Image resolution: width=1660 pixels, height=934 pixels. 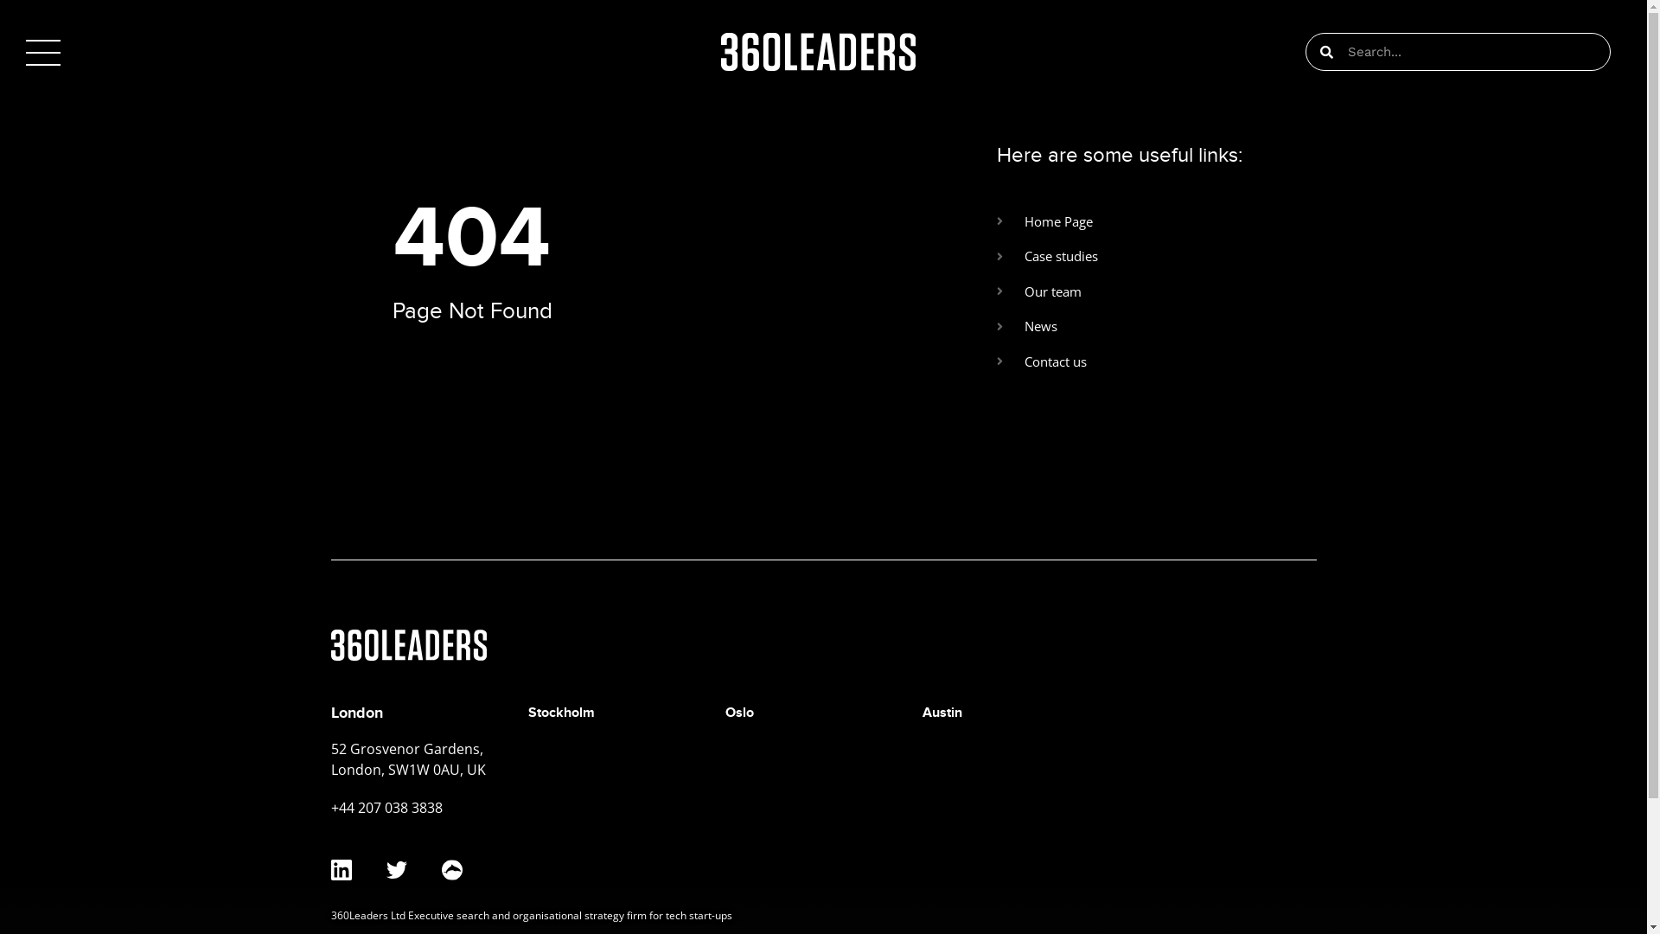 What do you see at coordinates (1309, 327) in the screenshot?
I see `News` at bounding box center [1309, 327].